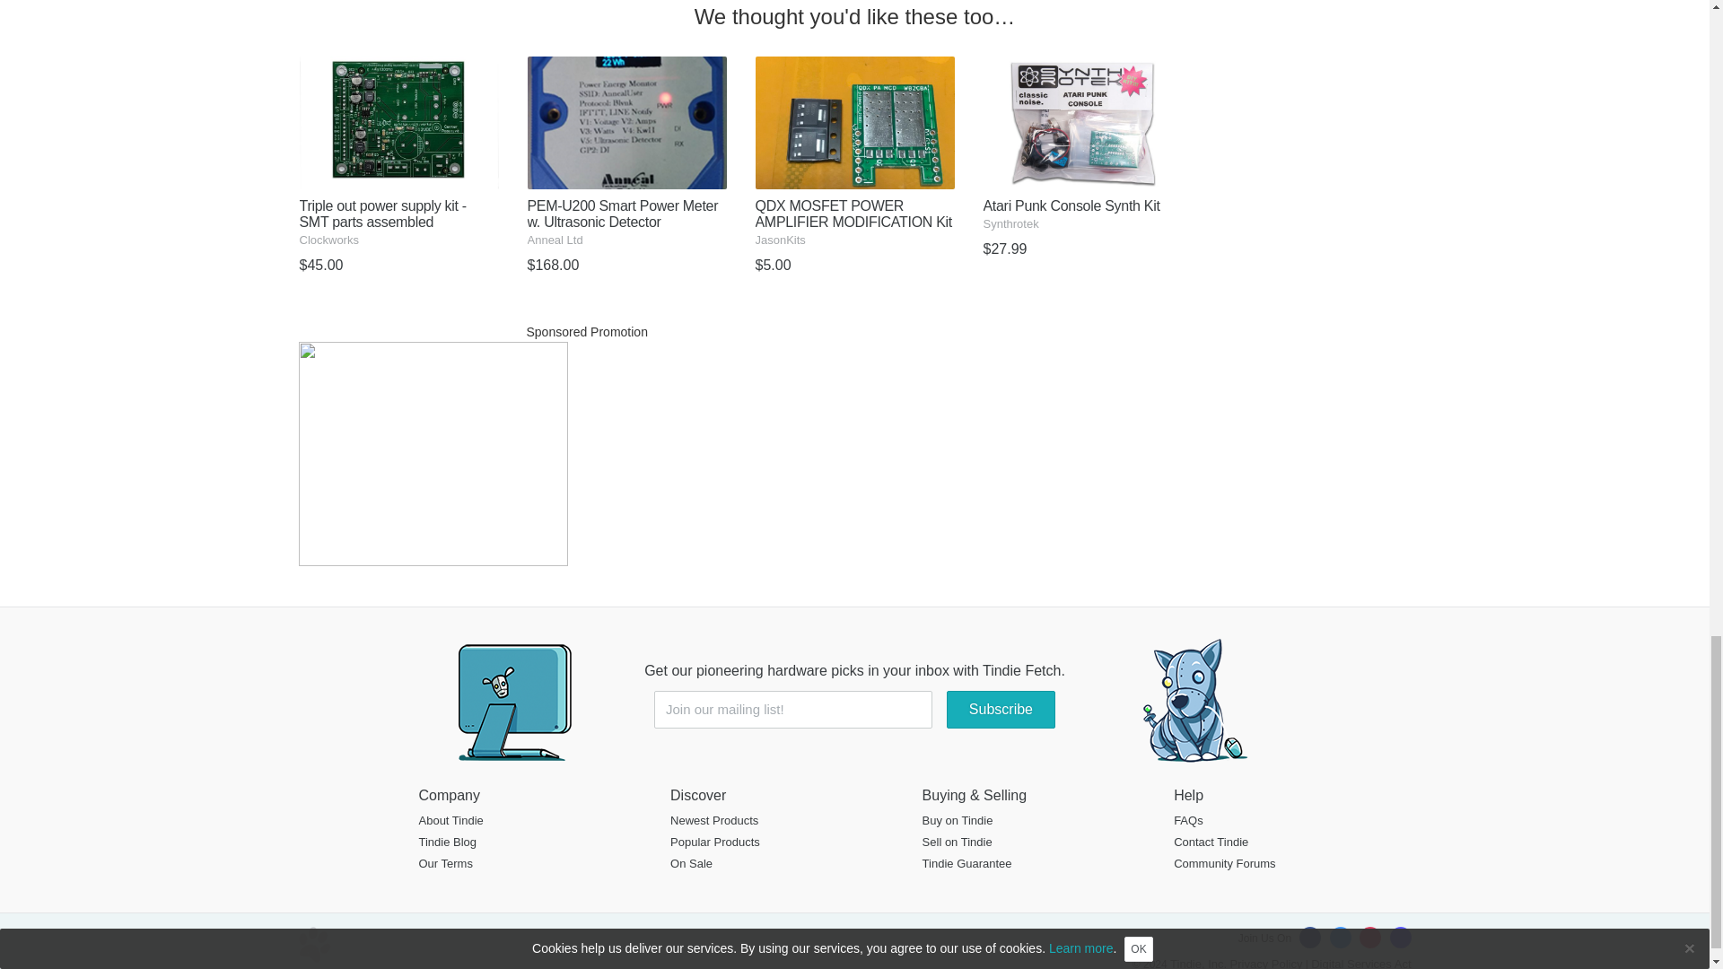 This screenshot has width=1723, height=969. What do you see at coordinates (1341, 937) in the screenshot?
I see `Follow us on Twitter` at bounding box center [1341, 937].